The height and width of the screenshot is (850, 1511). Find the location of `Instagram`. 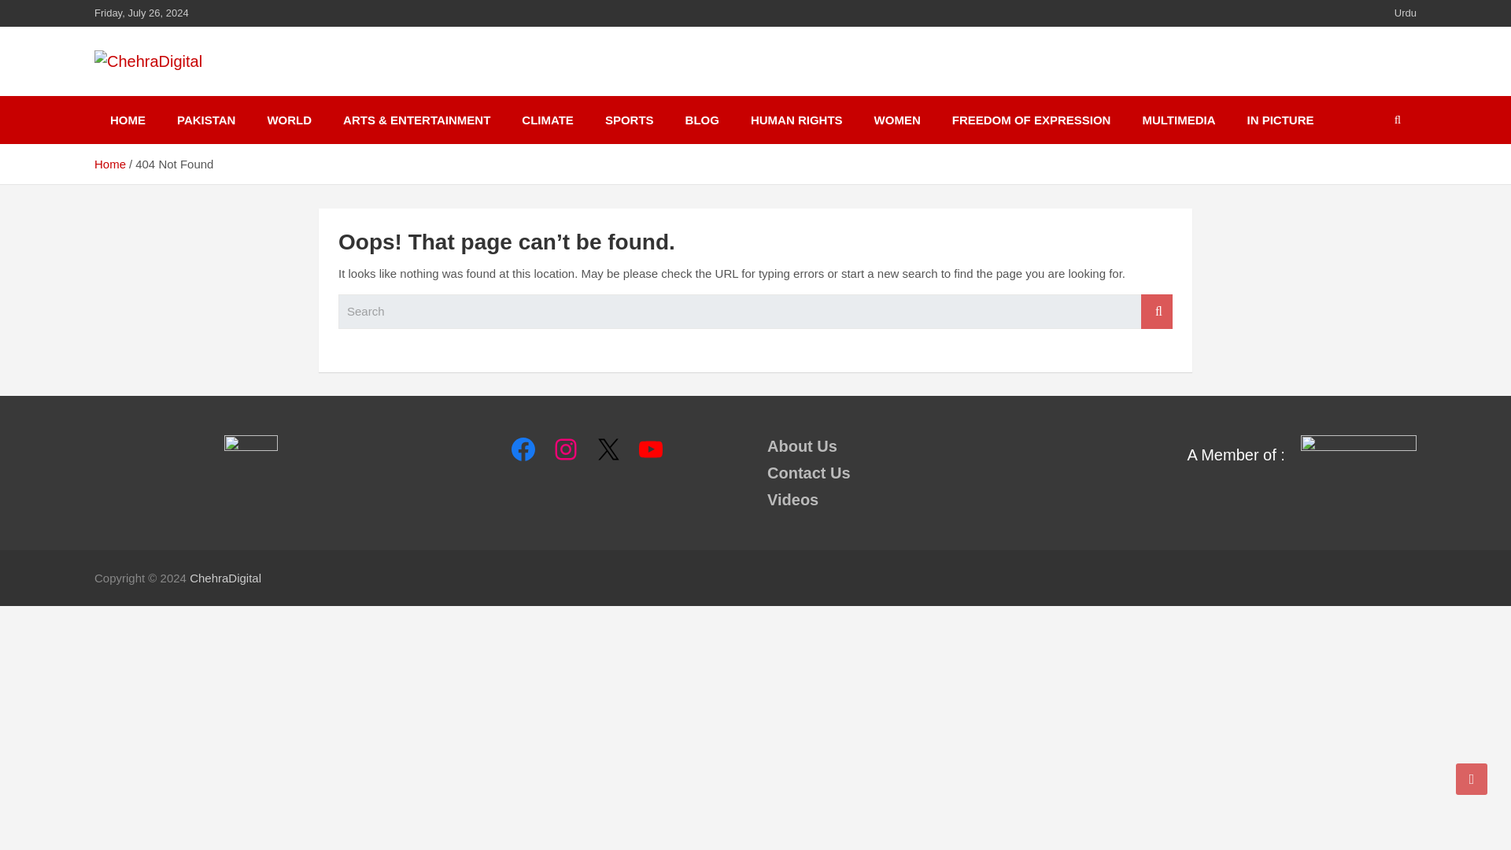

Instagram is located at coordinates (565, 449).